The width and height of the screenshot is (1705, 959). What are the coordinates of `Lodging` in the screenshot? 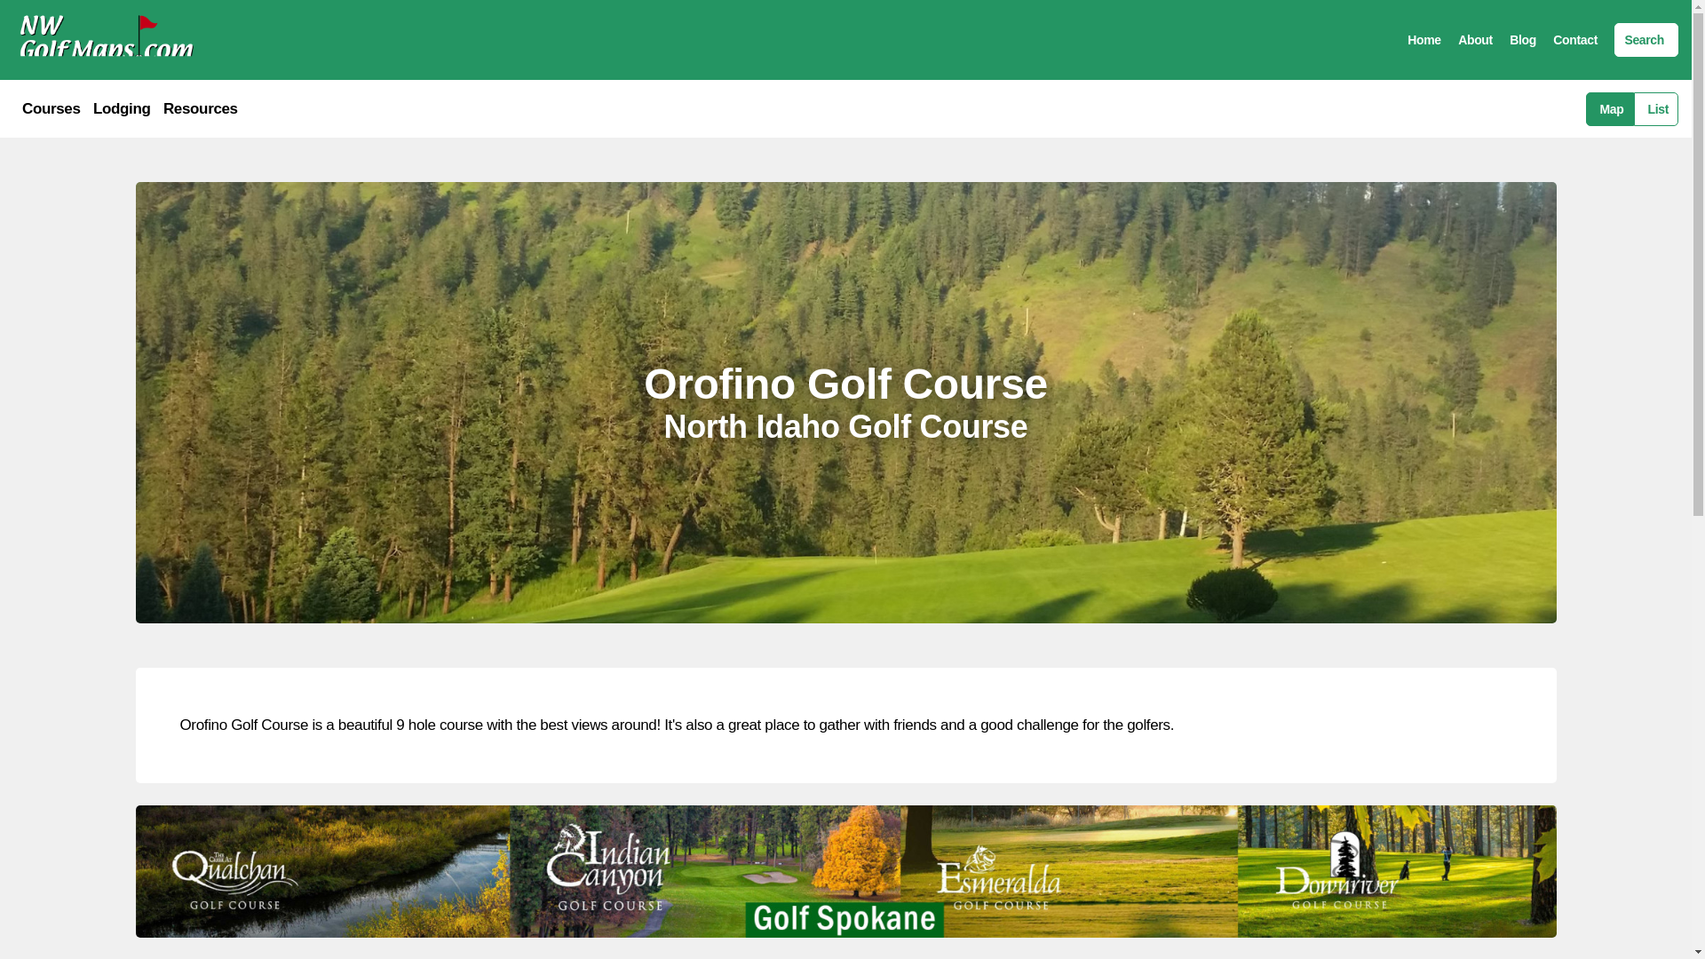 It's located at (123, 108).